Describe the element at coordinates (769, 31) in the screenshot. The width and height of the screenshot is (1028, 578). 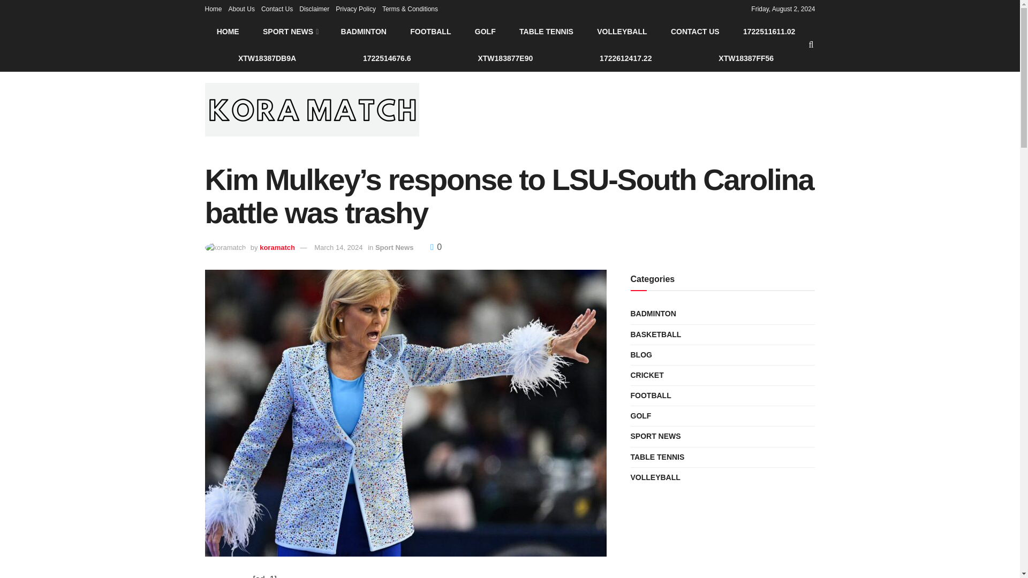
I see `1722511611.02` at that location.